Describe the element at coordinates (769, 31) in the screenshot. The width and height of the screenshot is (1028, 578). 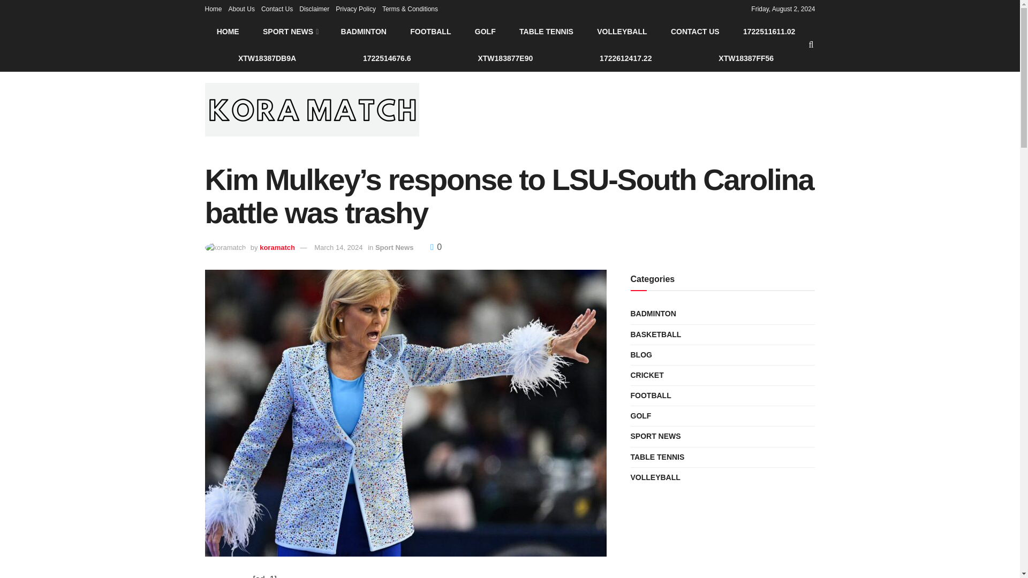
I see `1722511611.02` at that location.